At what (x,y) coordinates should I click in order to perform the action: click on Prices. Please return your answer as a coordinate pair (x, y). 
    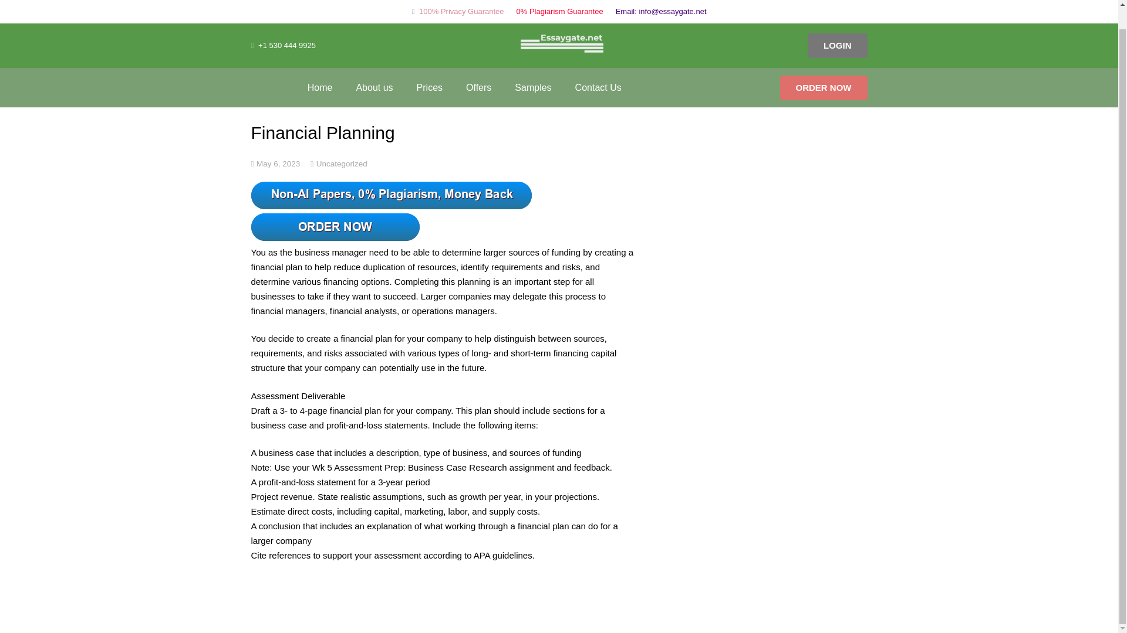
    Looking at the image, I should click on (429, 66).